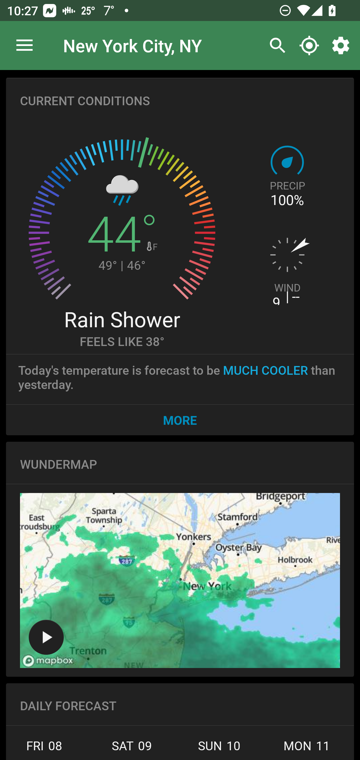 This screenshot has height=760, width=360. I want to click on Rain Shower, so click(122, 319).